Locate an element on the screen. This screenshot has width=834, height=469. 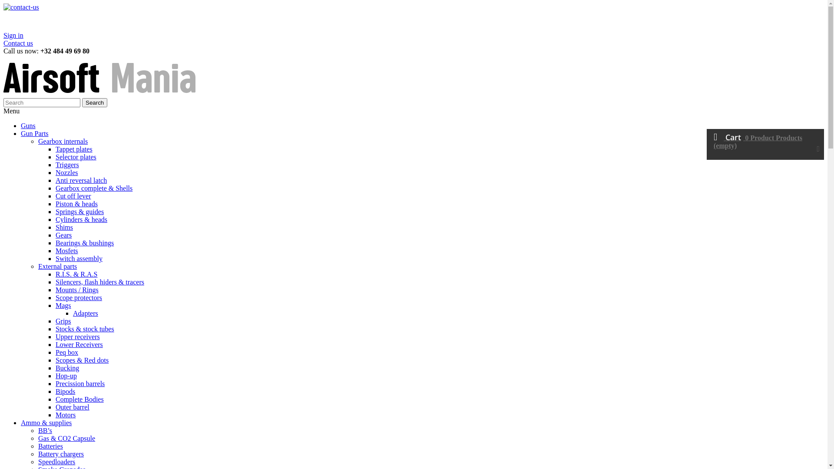
Piston & heads is located at coordinates (76, 204).